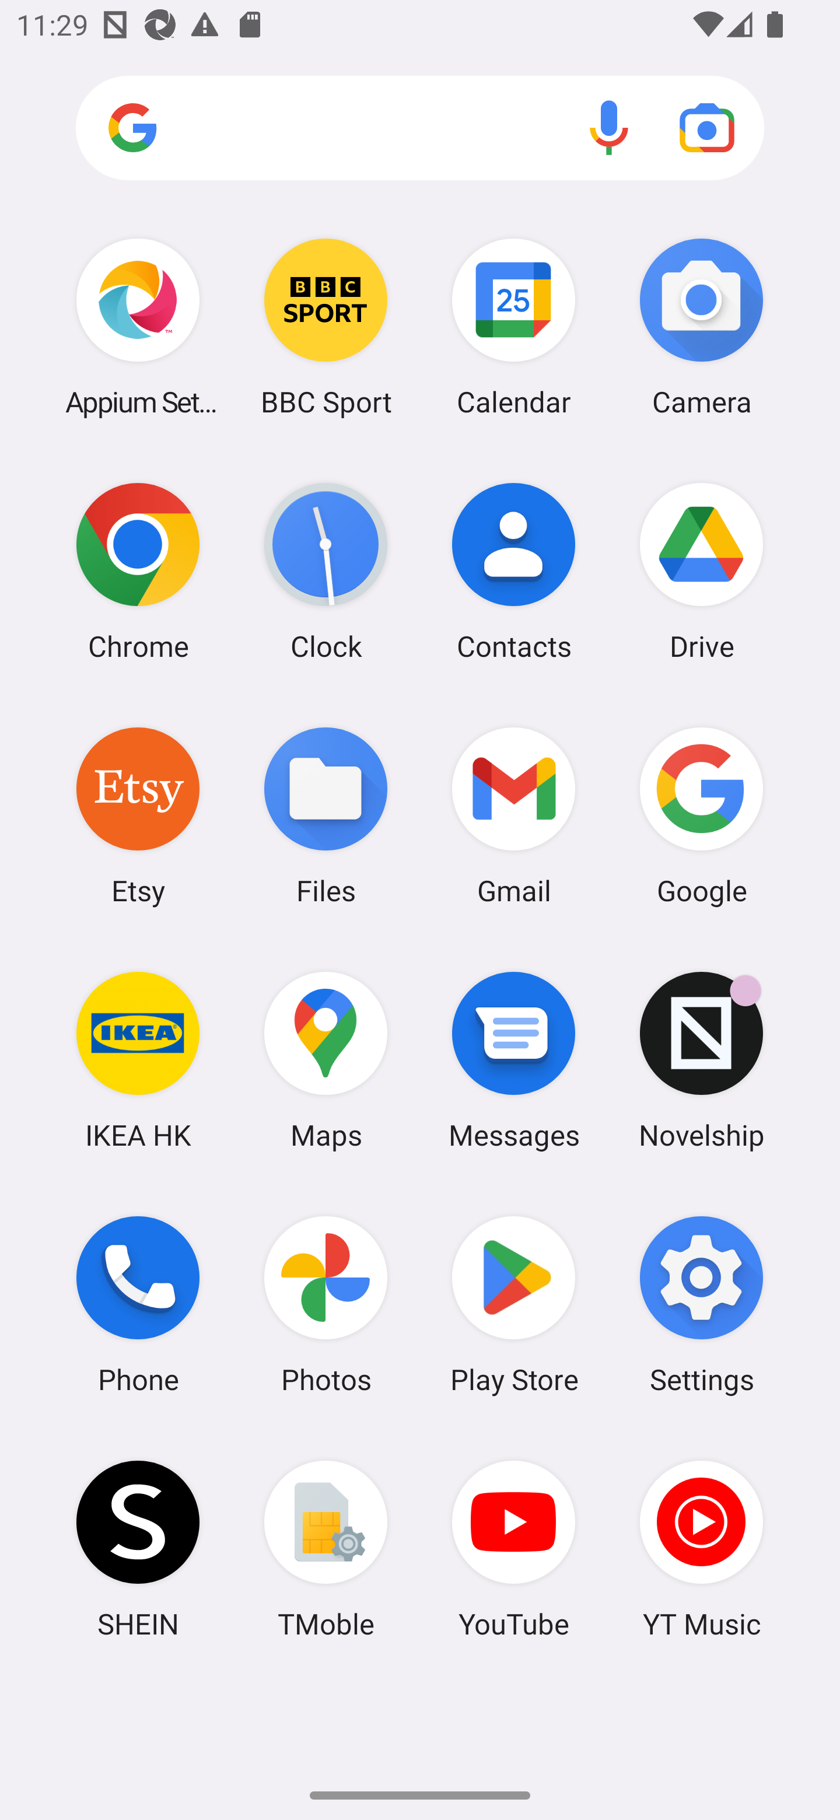 This screenshot has height=1820, width=840. What do you see at coordinates (138, 327) in the screenshot?
I see `Appium Settings` at bounding box center [138, 327].